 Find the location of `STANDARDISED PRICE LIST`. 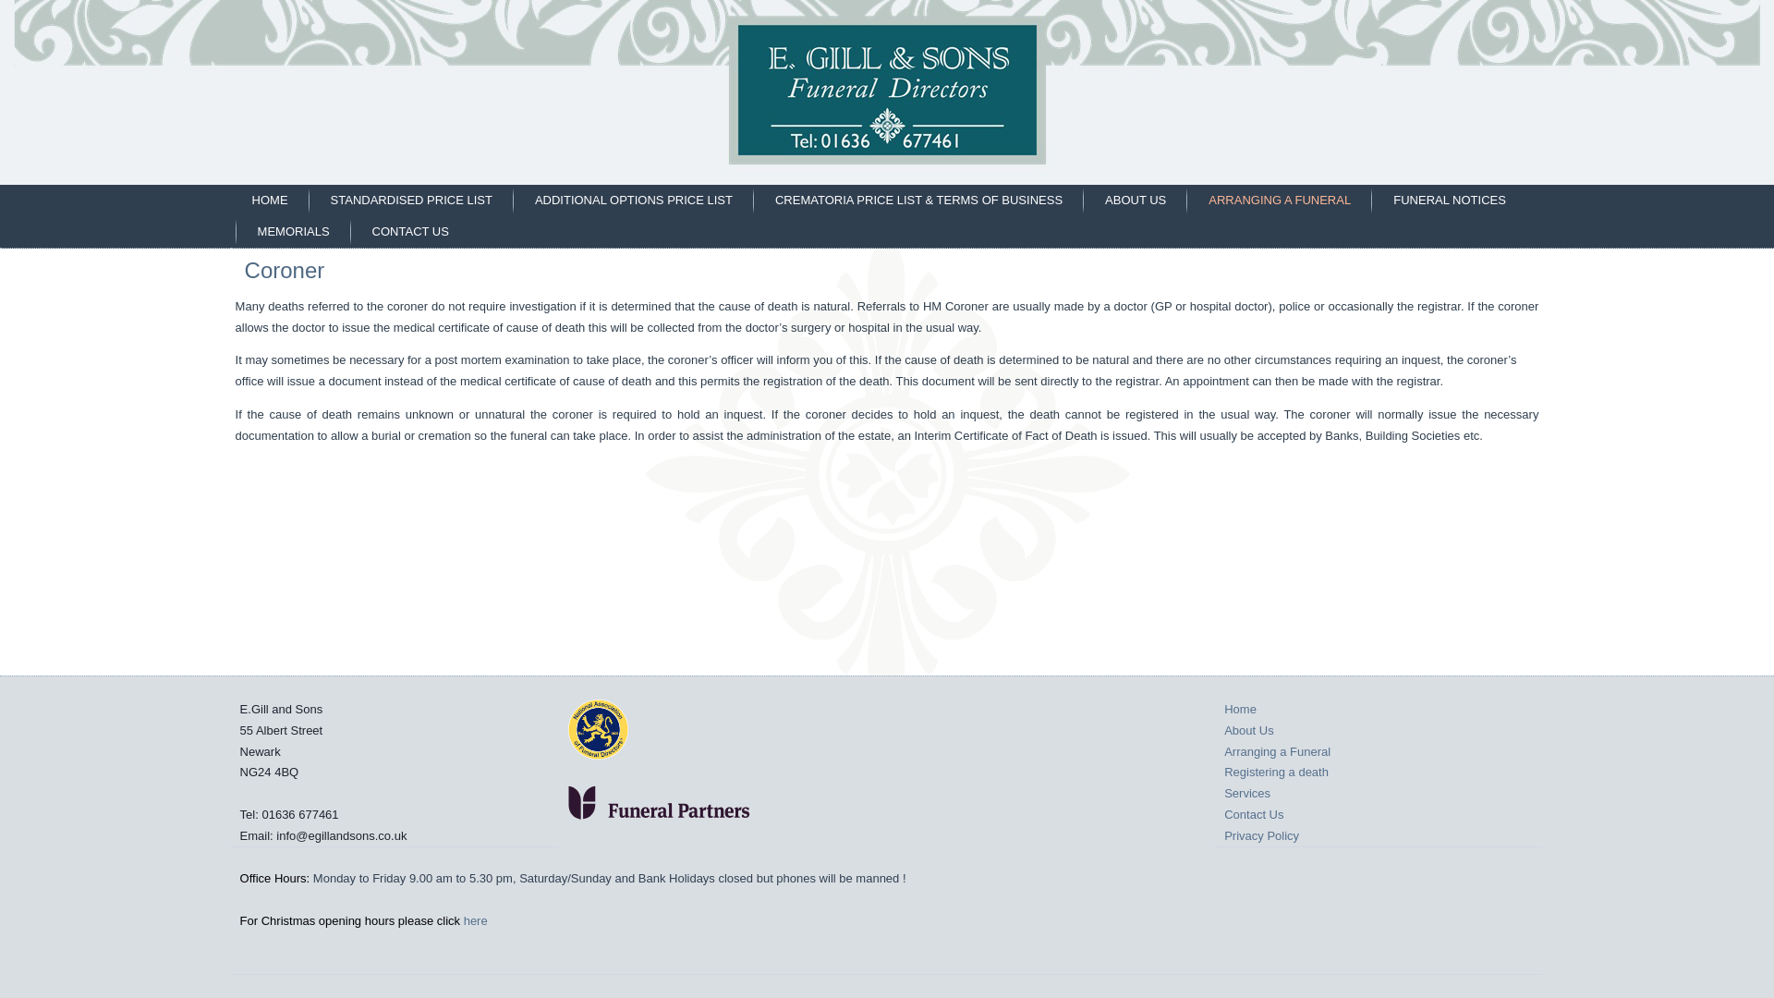

STANDARDISED PRICE LIST is located at coordinates (411, 200).